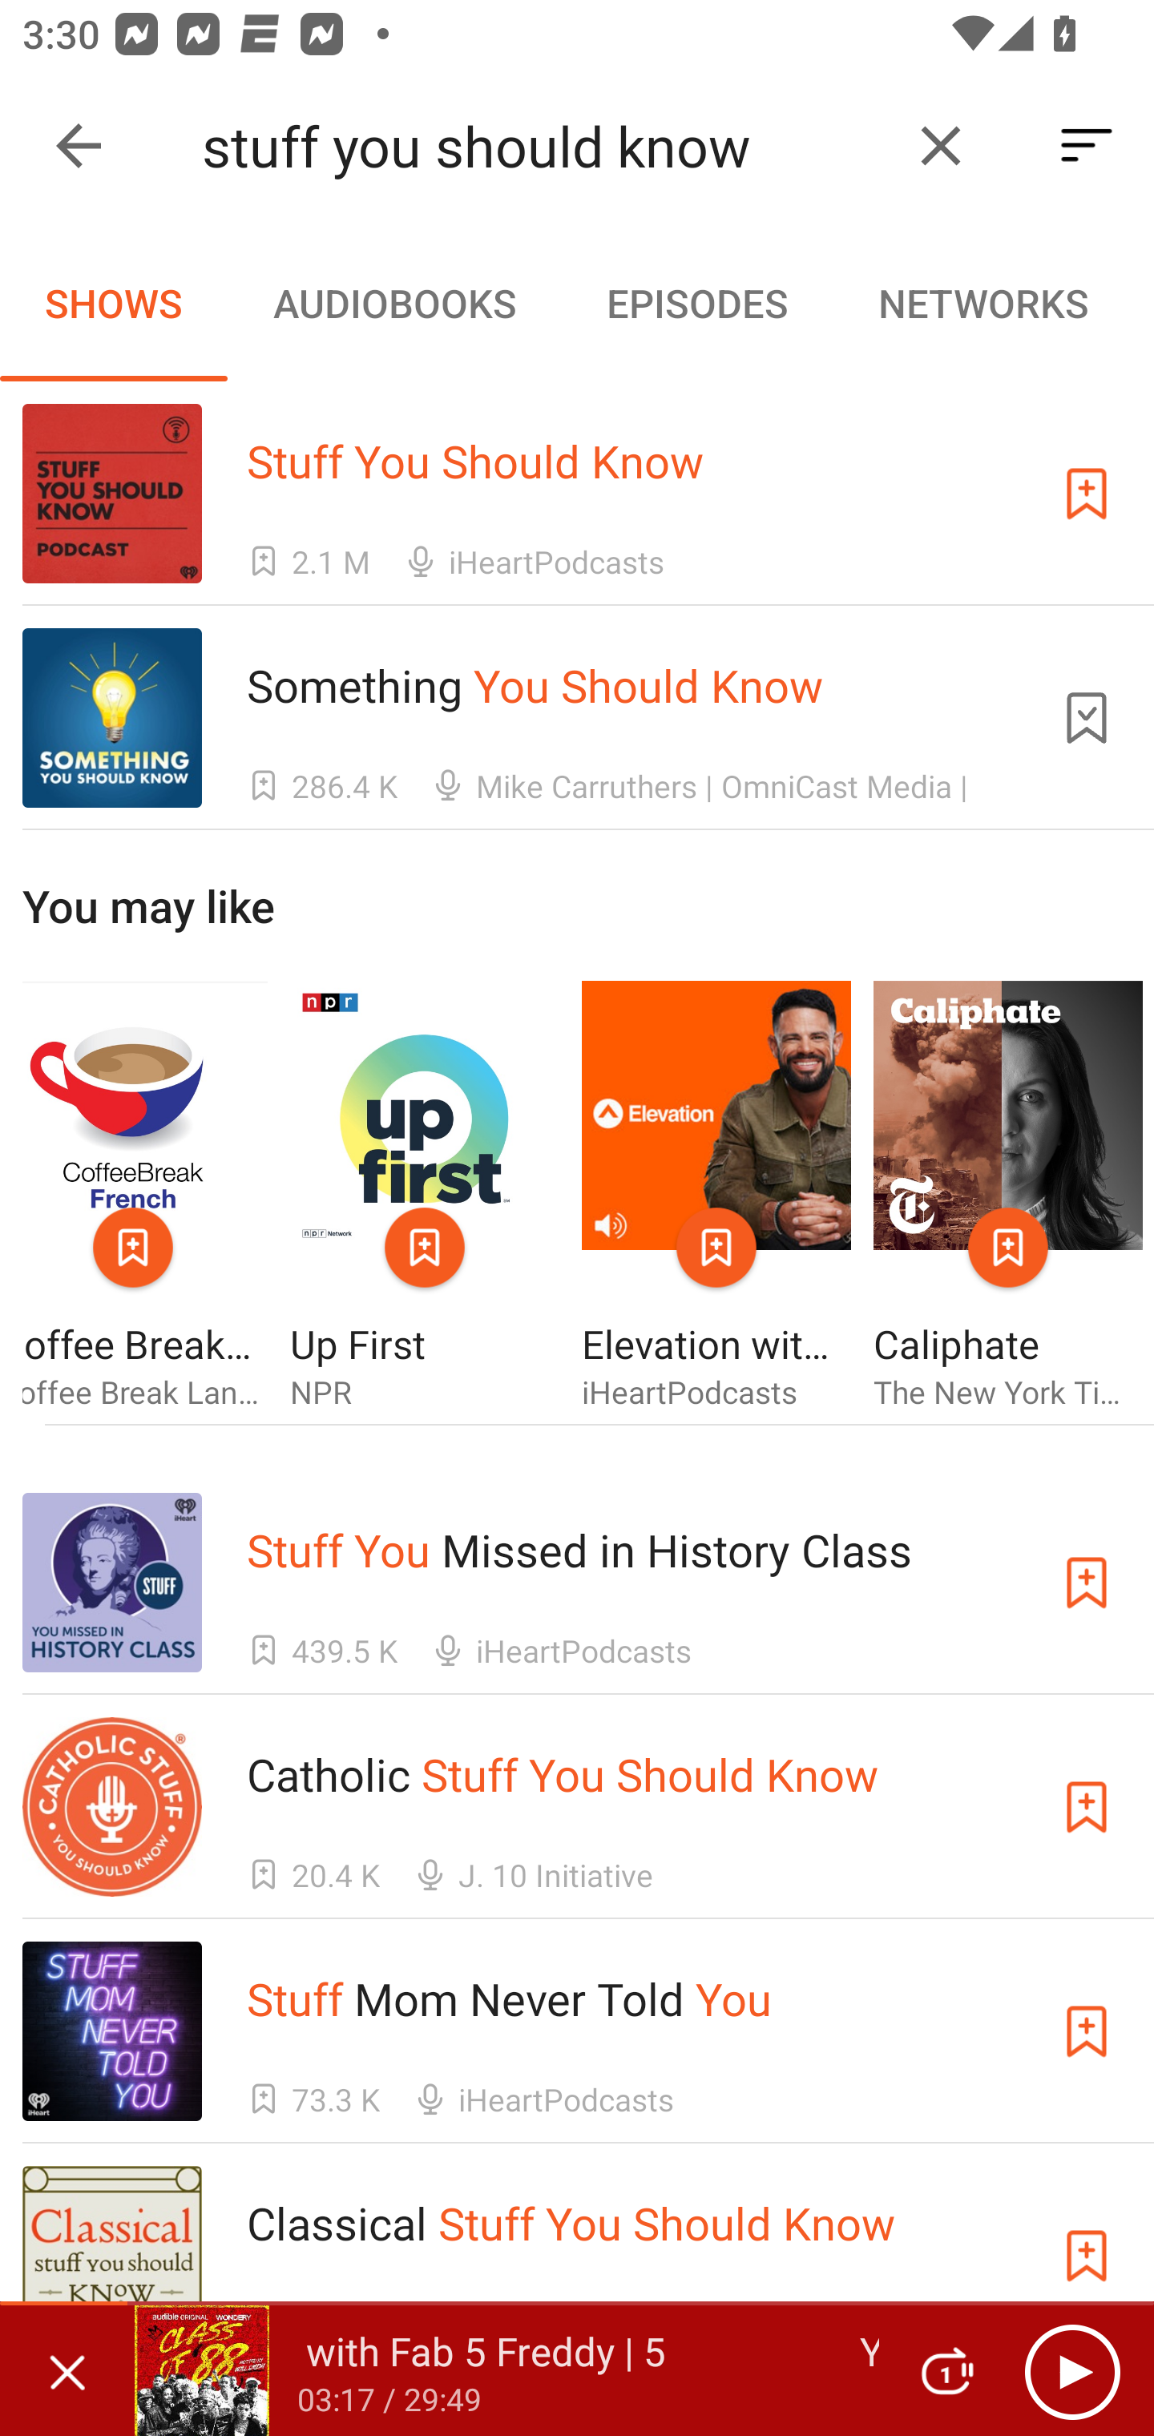 The image size is (1154, 2436). What do you see at coordinates (1087, 718) in the screenshot?
I see `Unsubscribe` at bounding box center [1087, 718].